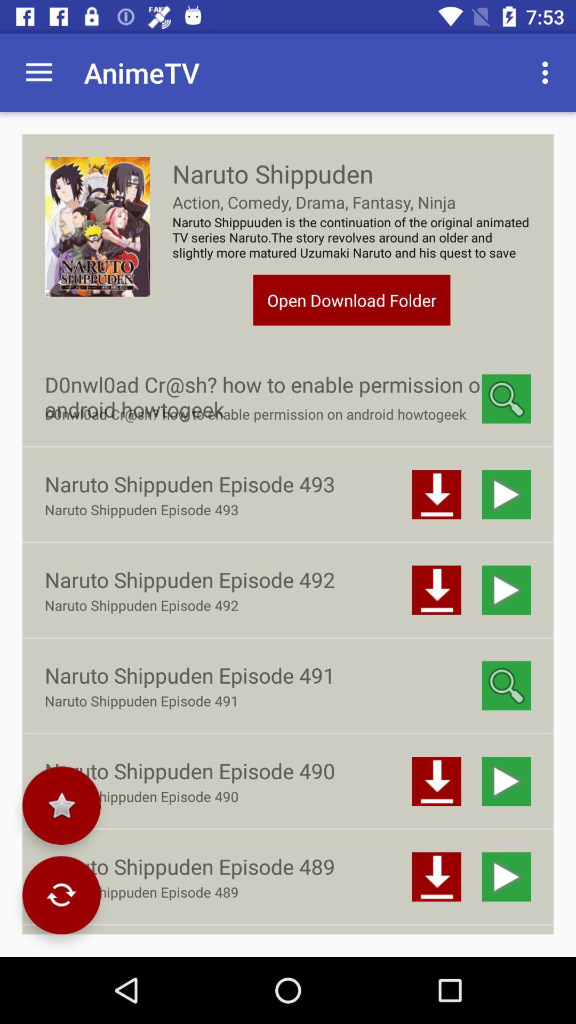 Image resolution: width=576 pixels, height=1024 pixels. I want to click on select item to the left of the animetv item, so click(39, 73).